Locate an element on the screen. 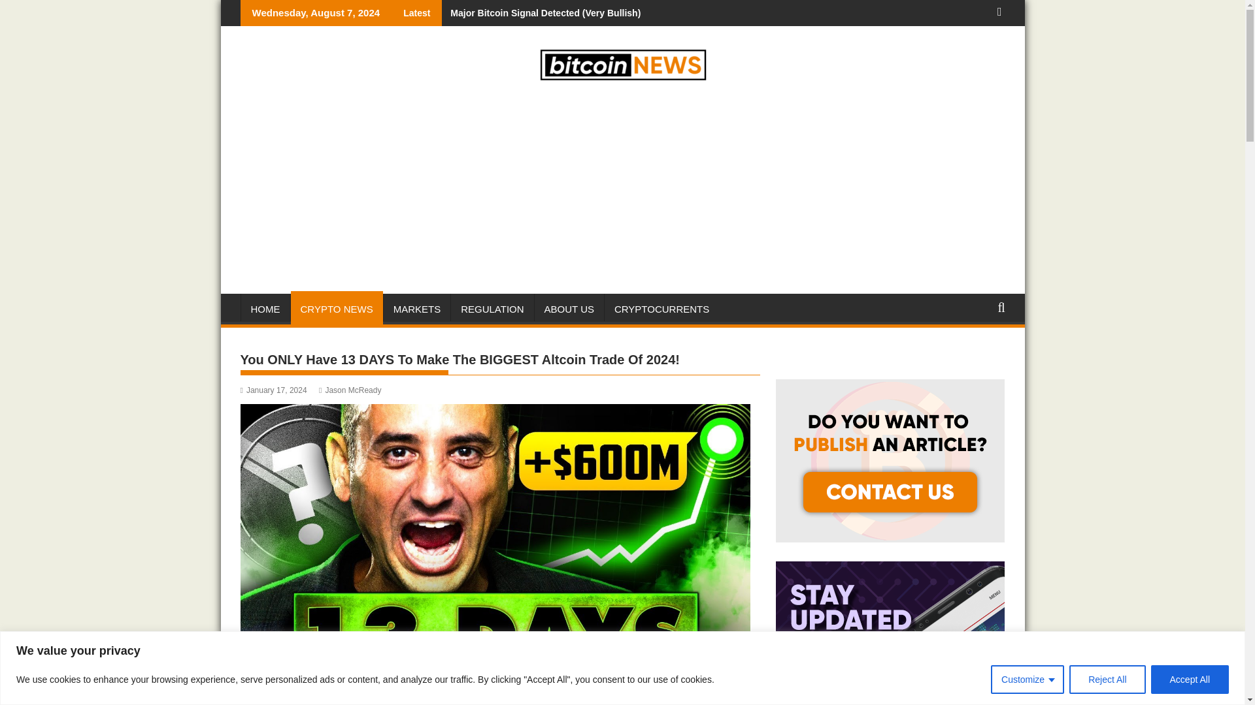 The height and width of the screenshot is (705, 1255). Accept All is located at coordinates (1190, 679).